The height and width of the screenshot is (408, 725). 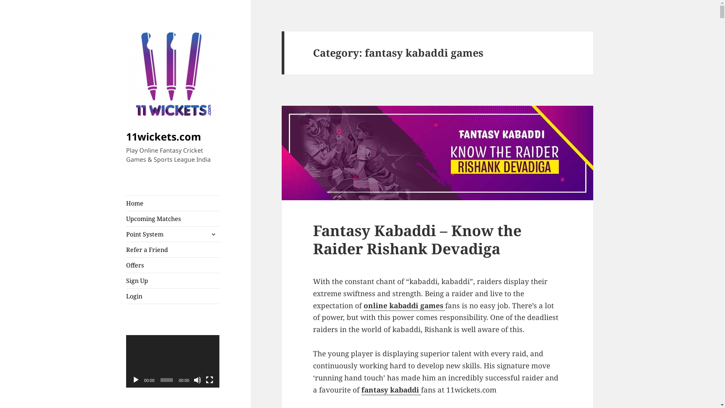 What do you see at coordinates (173, 203) in the screenshot?
I see `Home` at bounding box center [173, 203].